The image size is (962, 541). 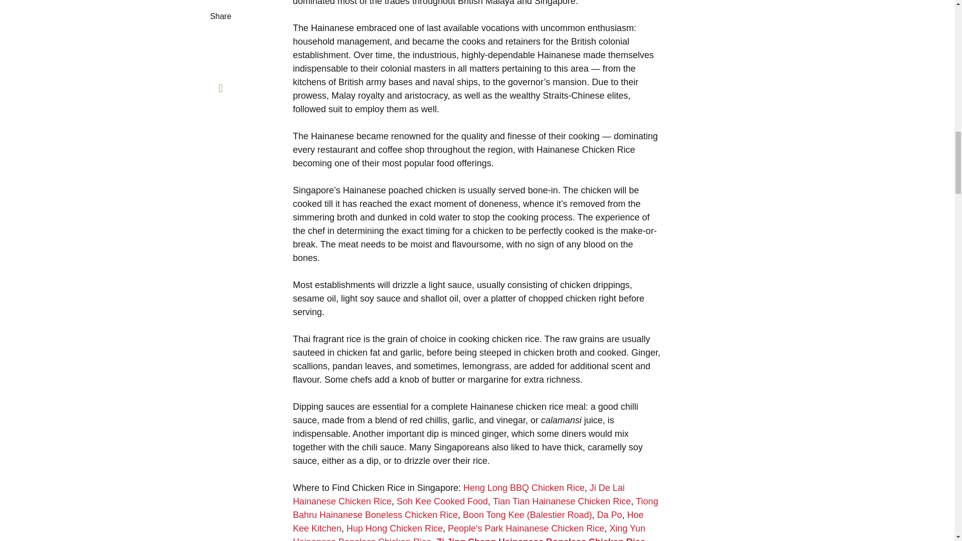 I want to click on Zi Jing Cheng Hainanese Boneless Chicken Rice, so click(x=541, y=539).